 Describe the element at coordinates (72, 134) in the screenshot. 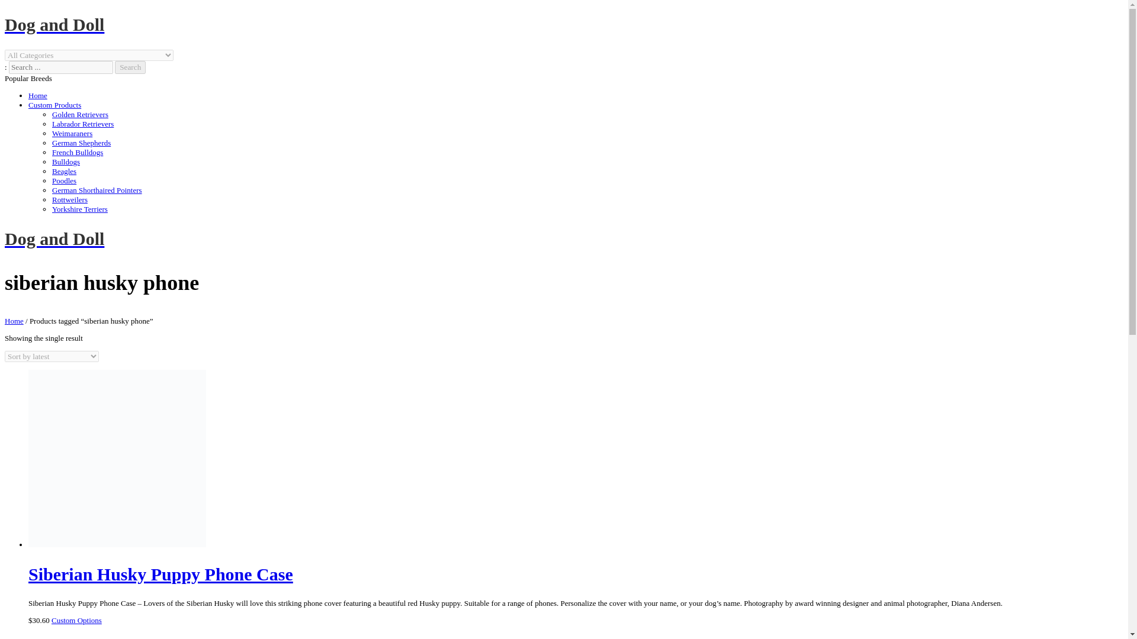

I see `Weimaraners` at that location.